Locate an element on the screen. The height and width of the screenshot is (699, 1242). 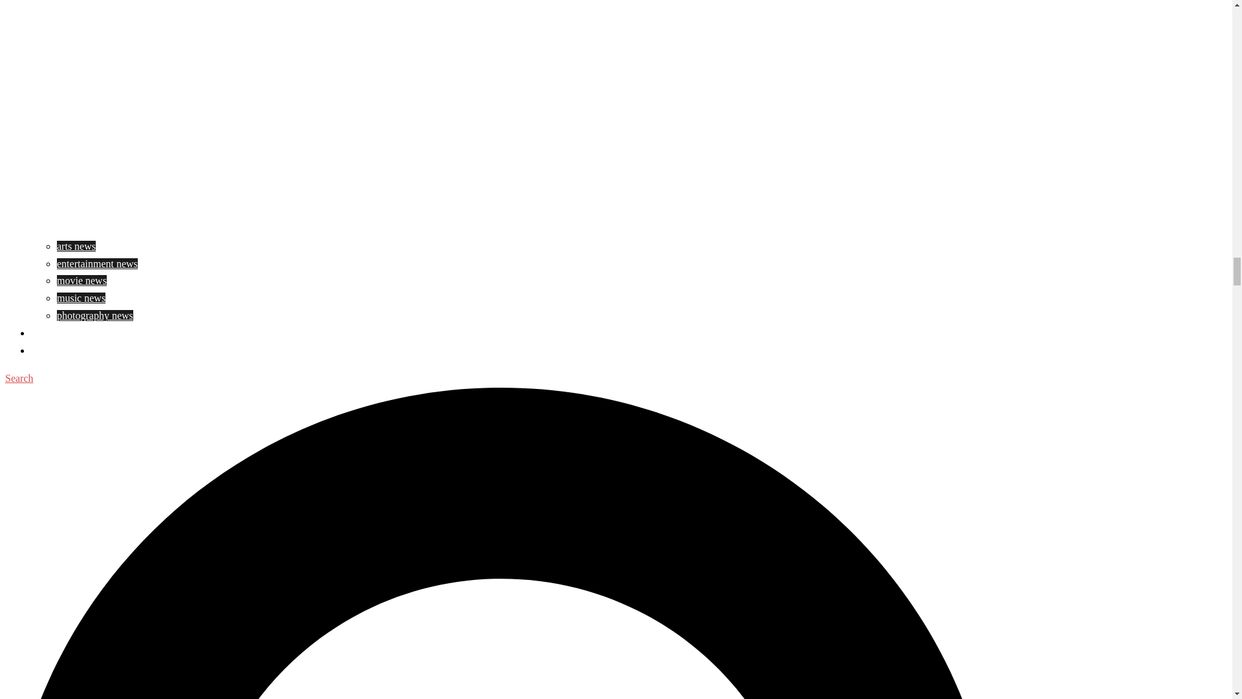
Contact Us is located at coordinates (54, 350).